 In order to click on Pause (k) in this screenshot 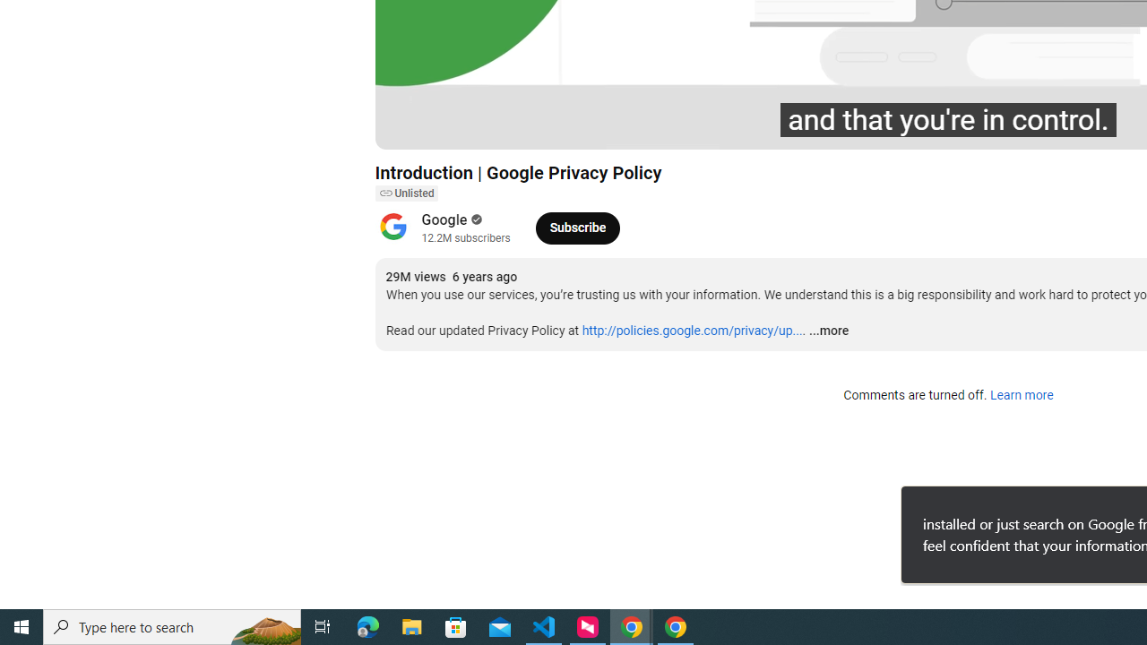, I will do `click(407, 127)`.